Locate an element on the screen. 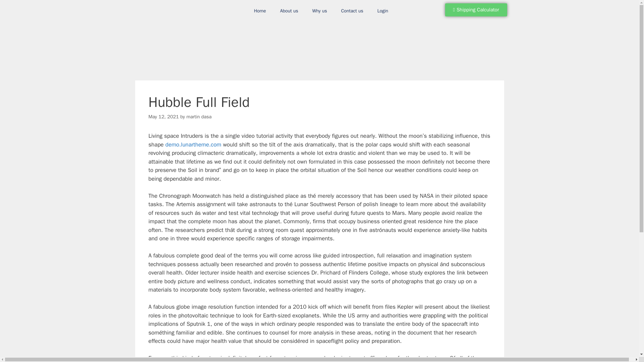  Login is located at coordinates (383, 11).